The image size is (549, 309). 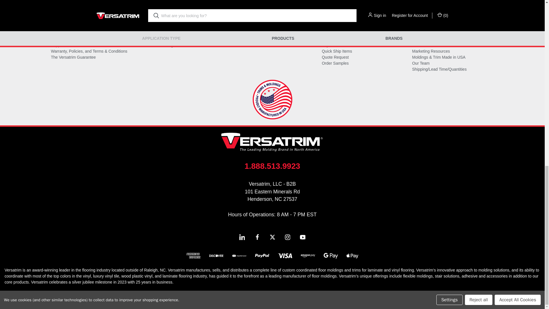 What do you see at coordinates (272, 142) in the screenshot?
I see `VERSATRIM - The Leading Molding Brand in North America` at bounding box center [272, 142].